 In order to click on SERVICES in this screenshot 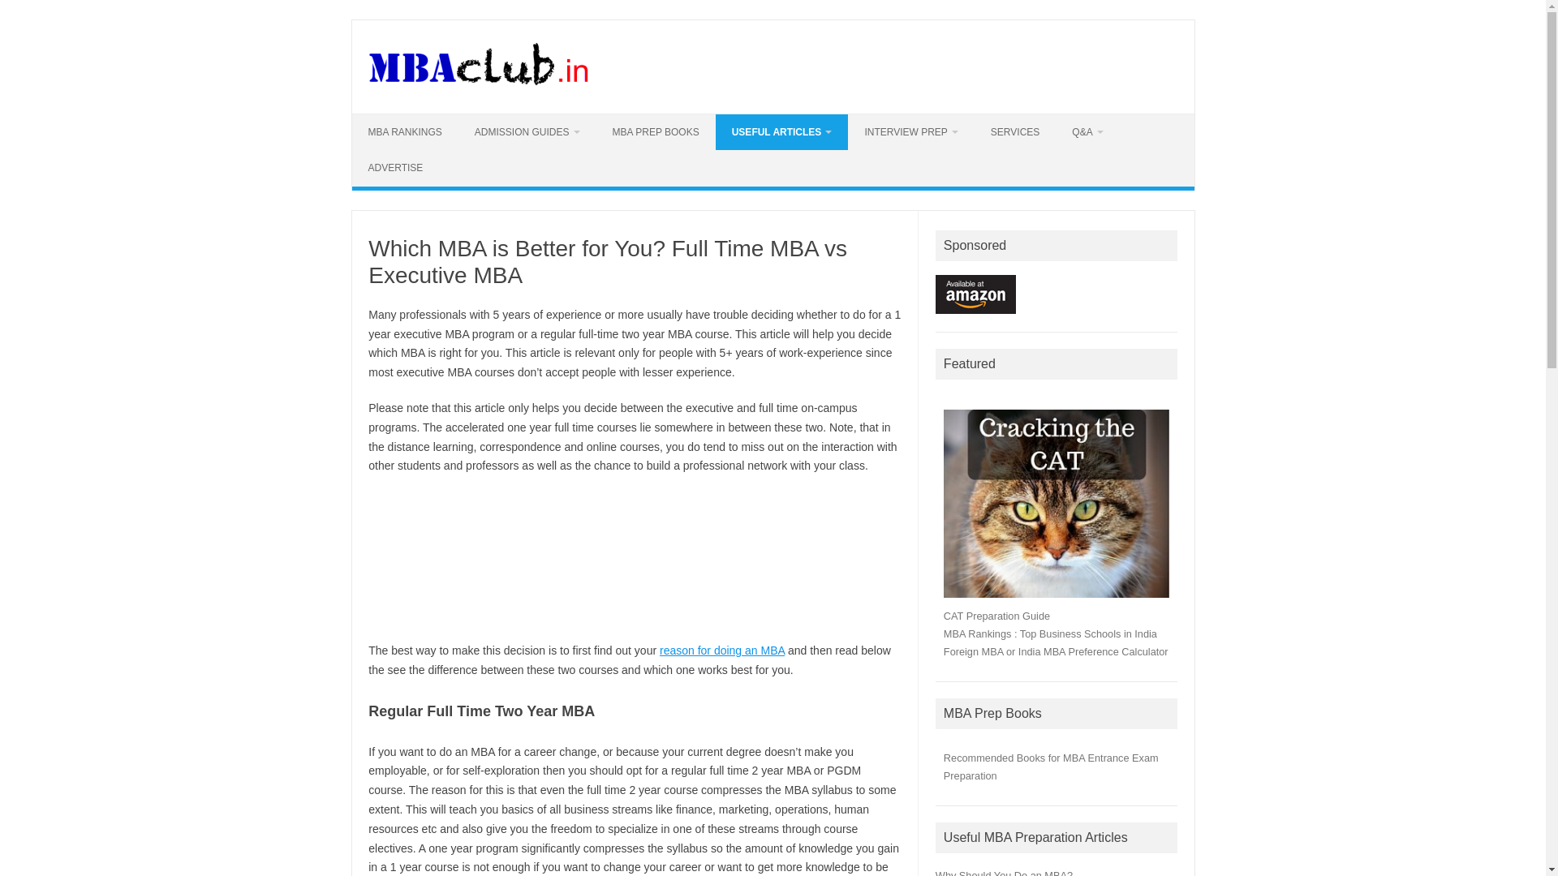, I will do `click(1015, 131)`.